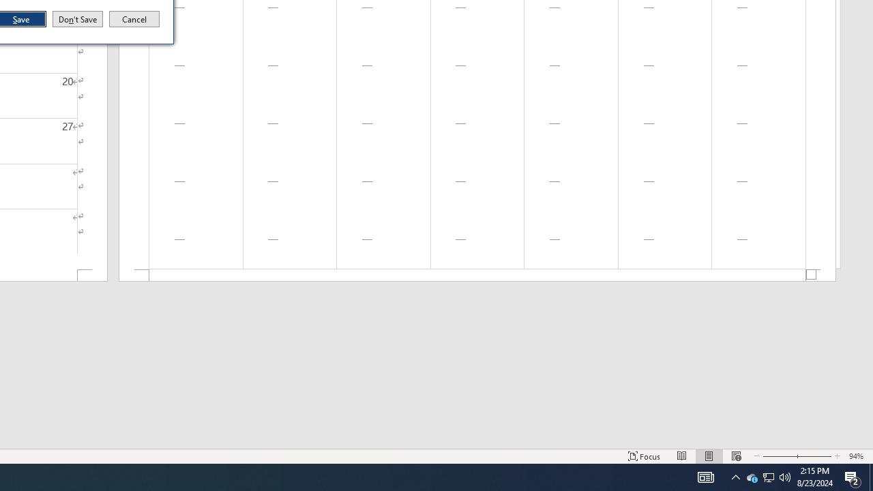  Describe the element at coordinates (768, 477) in the screenshot. I see `Show desktop` at that location.